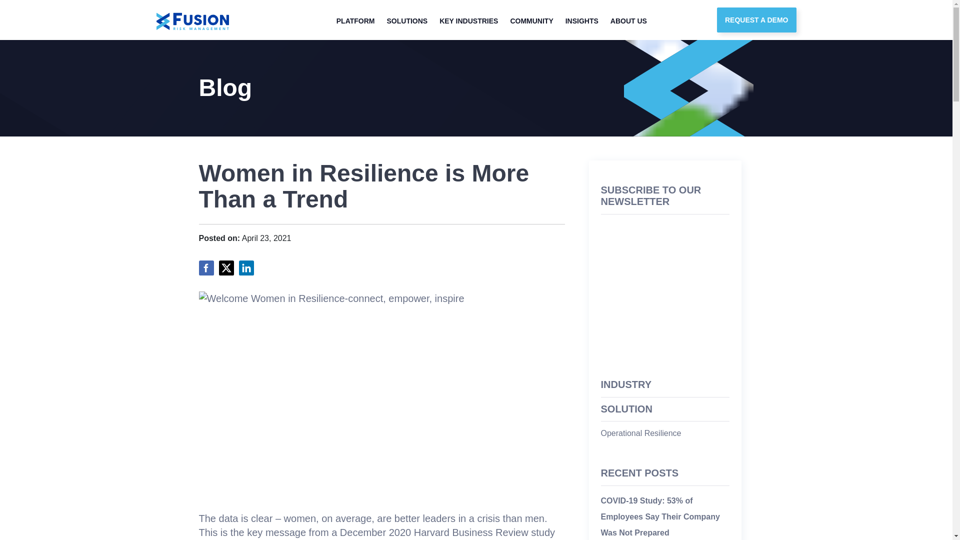 Image resolution: width=960 pixels, height=540 pixels. What do you see at coordinates (531, 20) in the screenshot?
I see `COMMUNITY` at bounding box center [531, 20].